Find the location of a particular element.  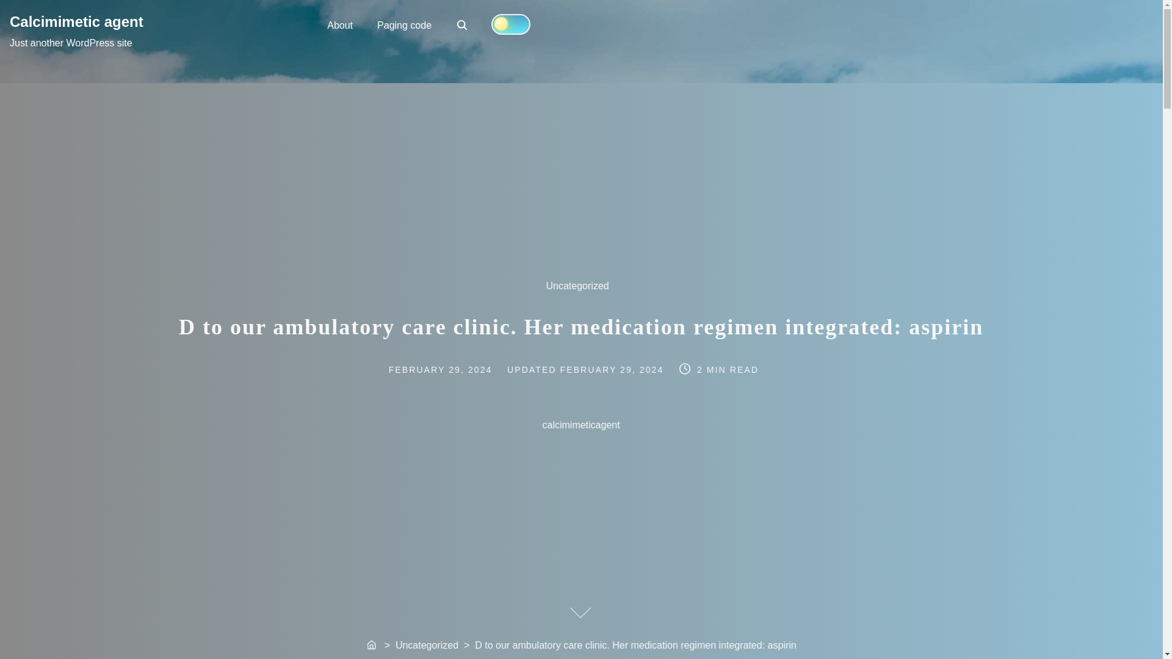

FEBRUARY 29, 2024 is located at coordinates (613, 370).